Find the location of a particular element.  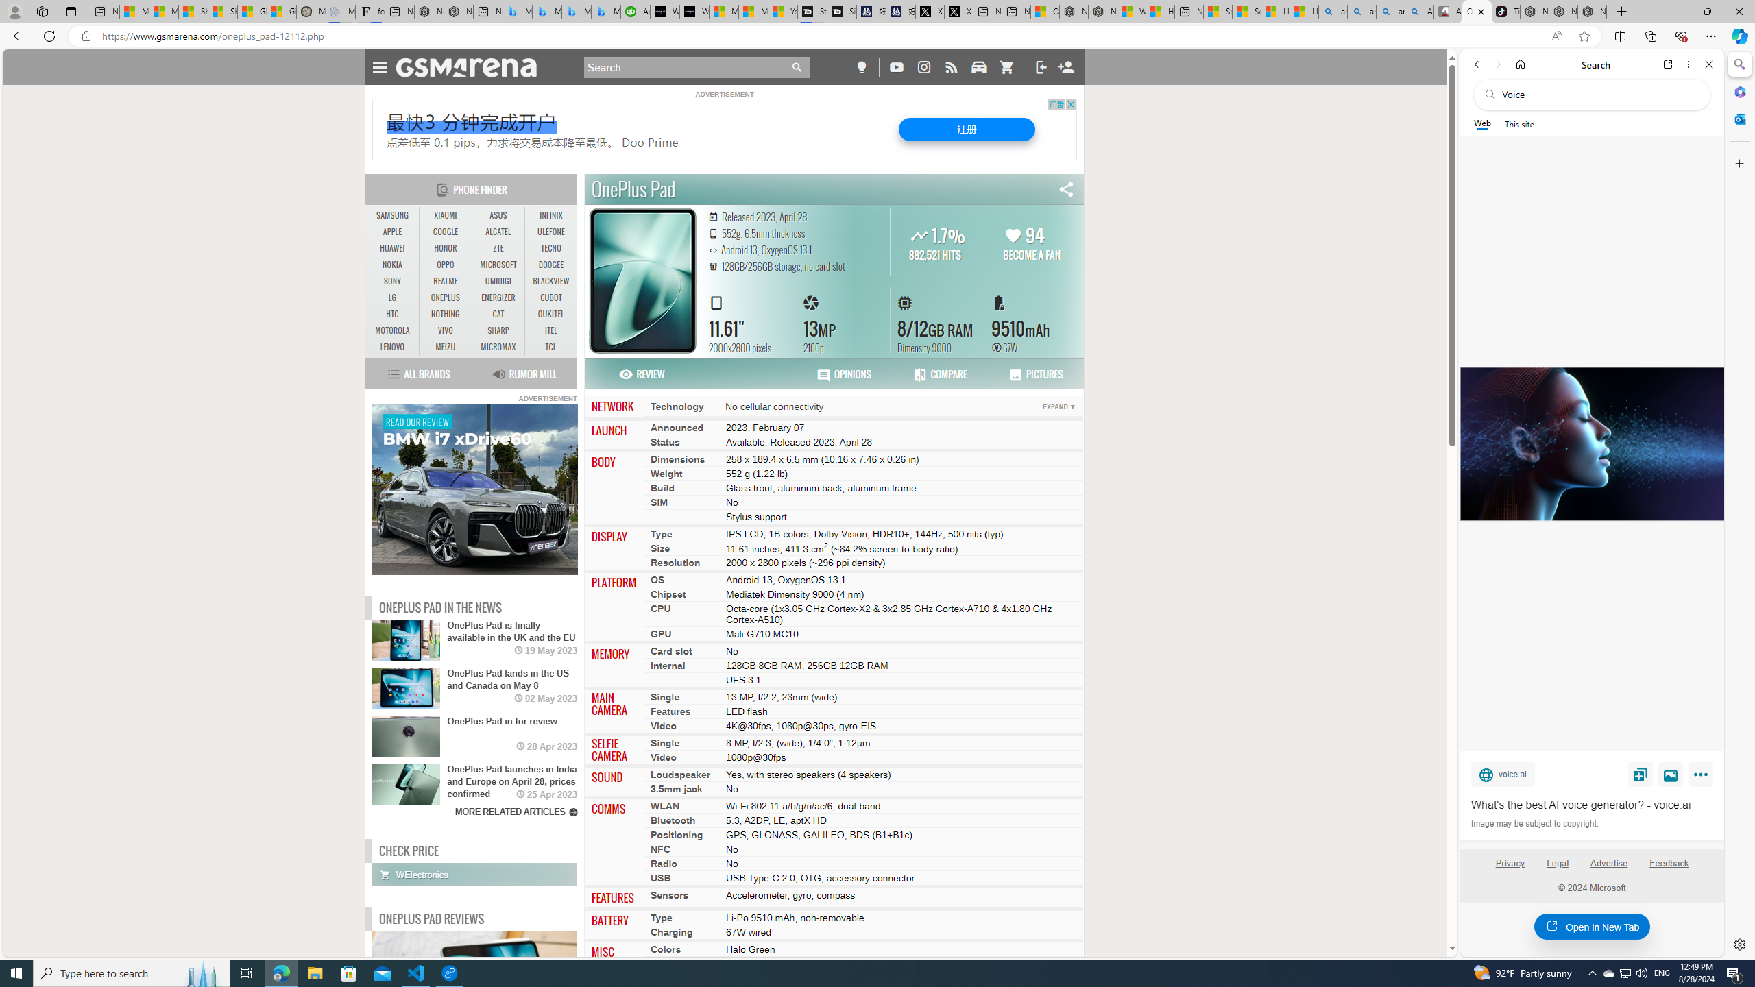

Address and search bar is located at coordinates (821, 36).